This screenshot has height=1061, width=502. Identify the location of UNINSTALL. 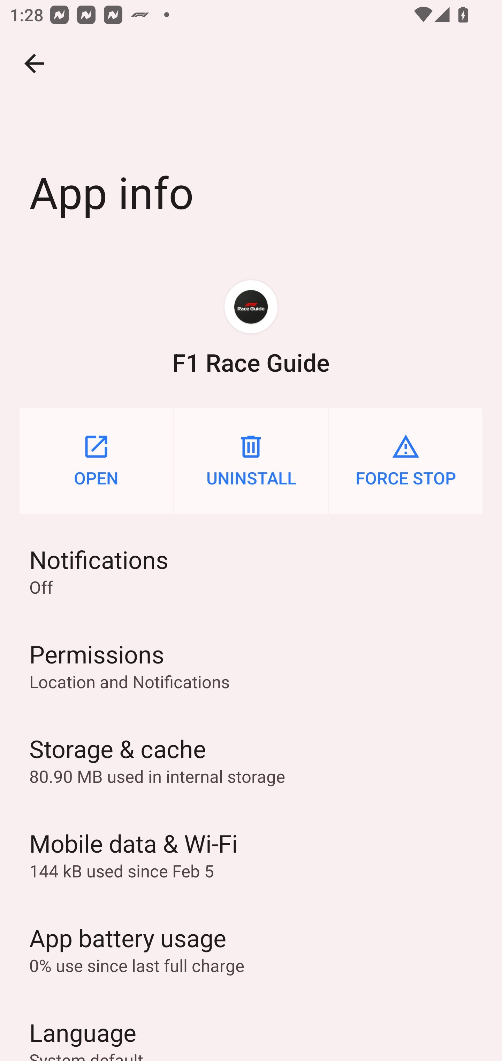
(251, 460).